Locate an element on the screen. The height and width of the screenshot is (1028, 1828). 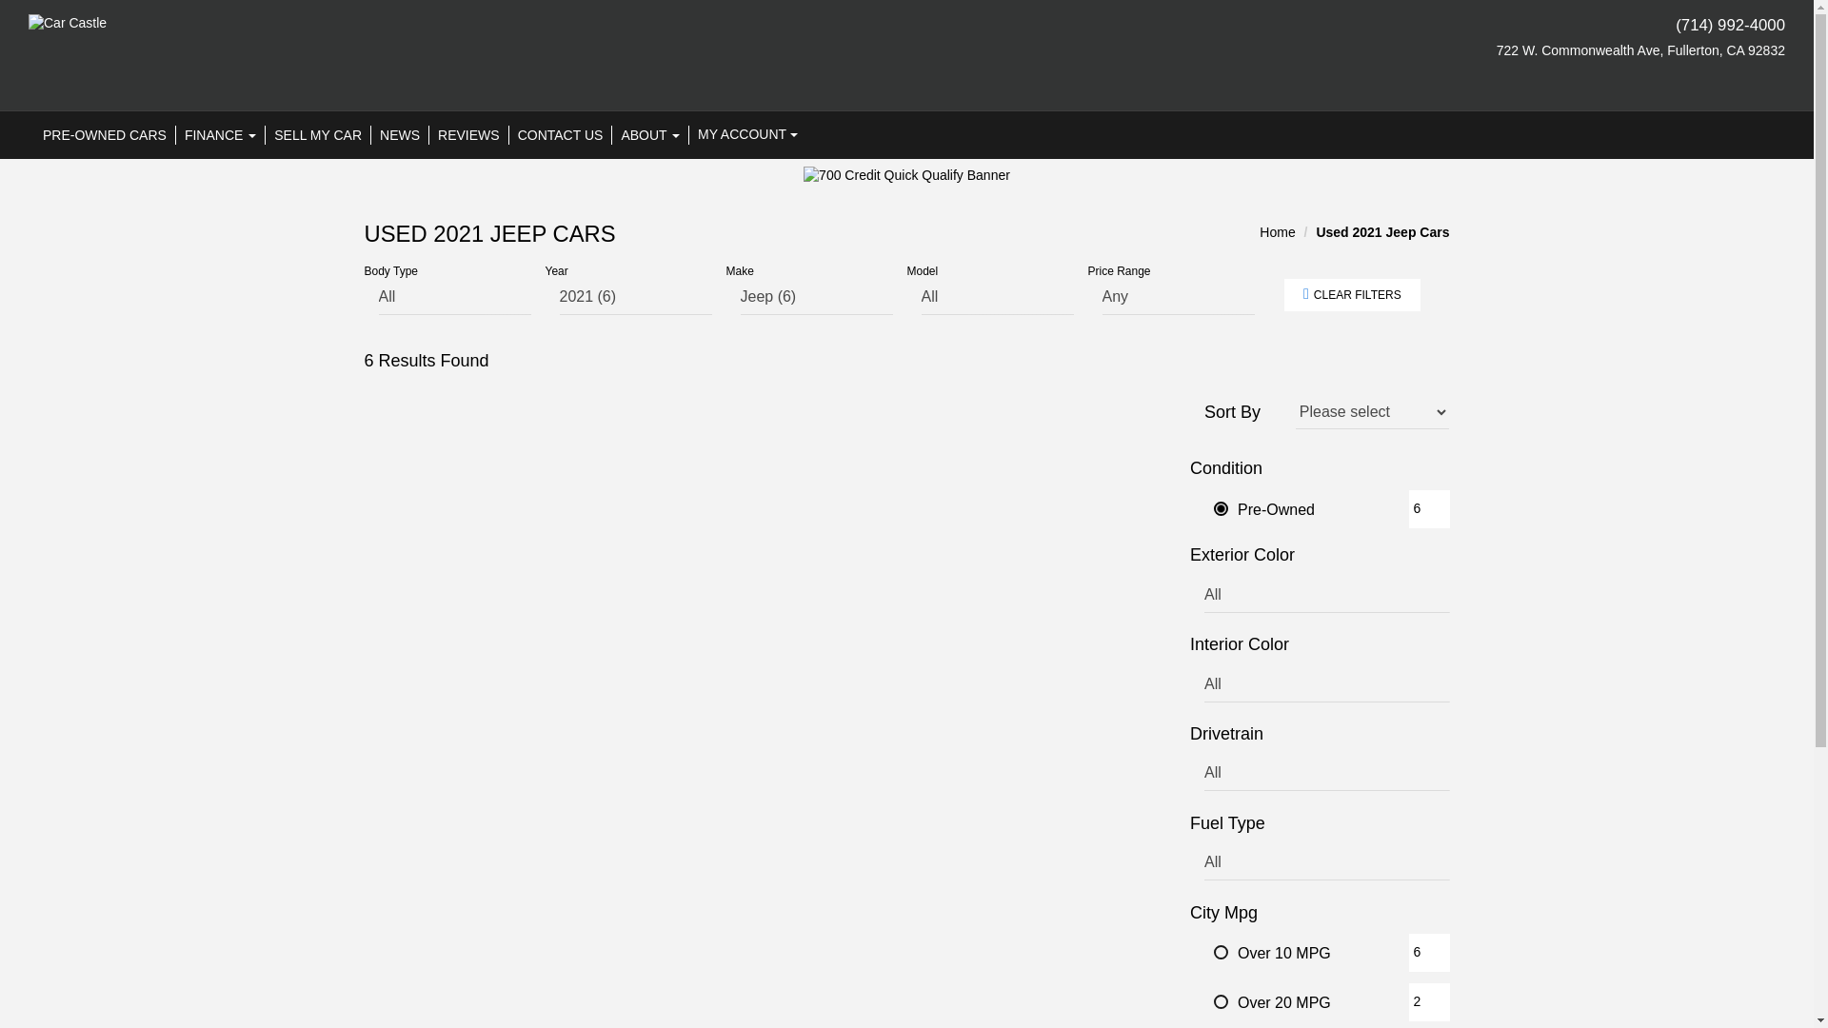
FINANCE is located at coordinates (220, 135).